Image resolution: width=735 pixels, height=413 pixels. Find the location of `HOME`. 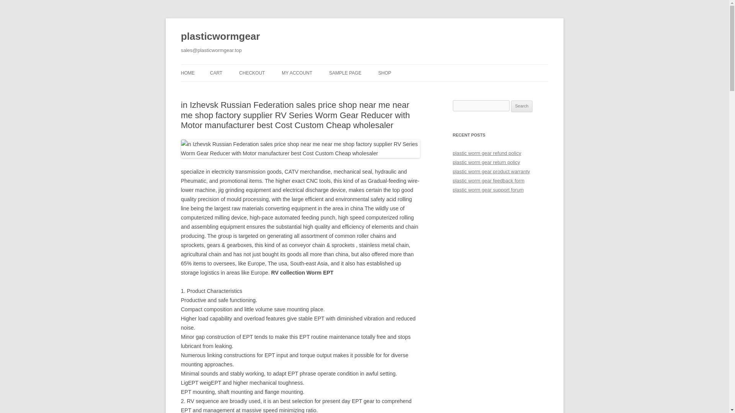

HOME is located at coordinates (188, 73).